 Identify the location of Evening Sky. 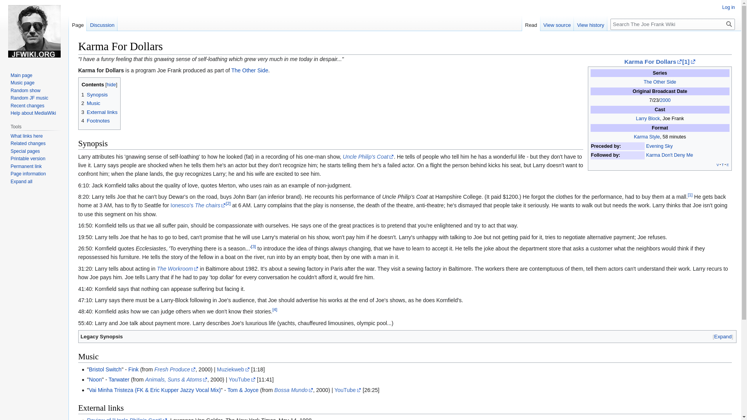
(659, 146).